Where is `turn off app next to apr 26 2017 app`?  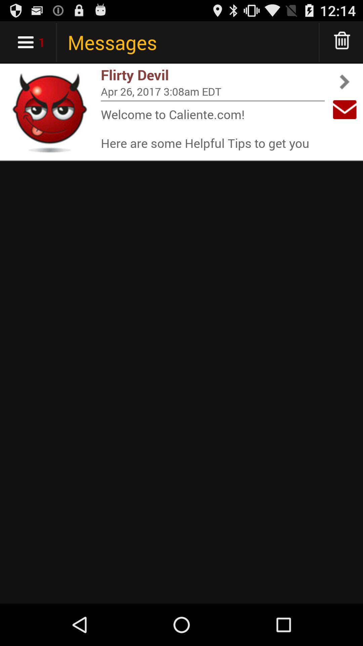
turn off app next to apr 26 2017 app is located at coordinates (345, 110).